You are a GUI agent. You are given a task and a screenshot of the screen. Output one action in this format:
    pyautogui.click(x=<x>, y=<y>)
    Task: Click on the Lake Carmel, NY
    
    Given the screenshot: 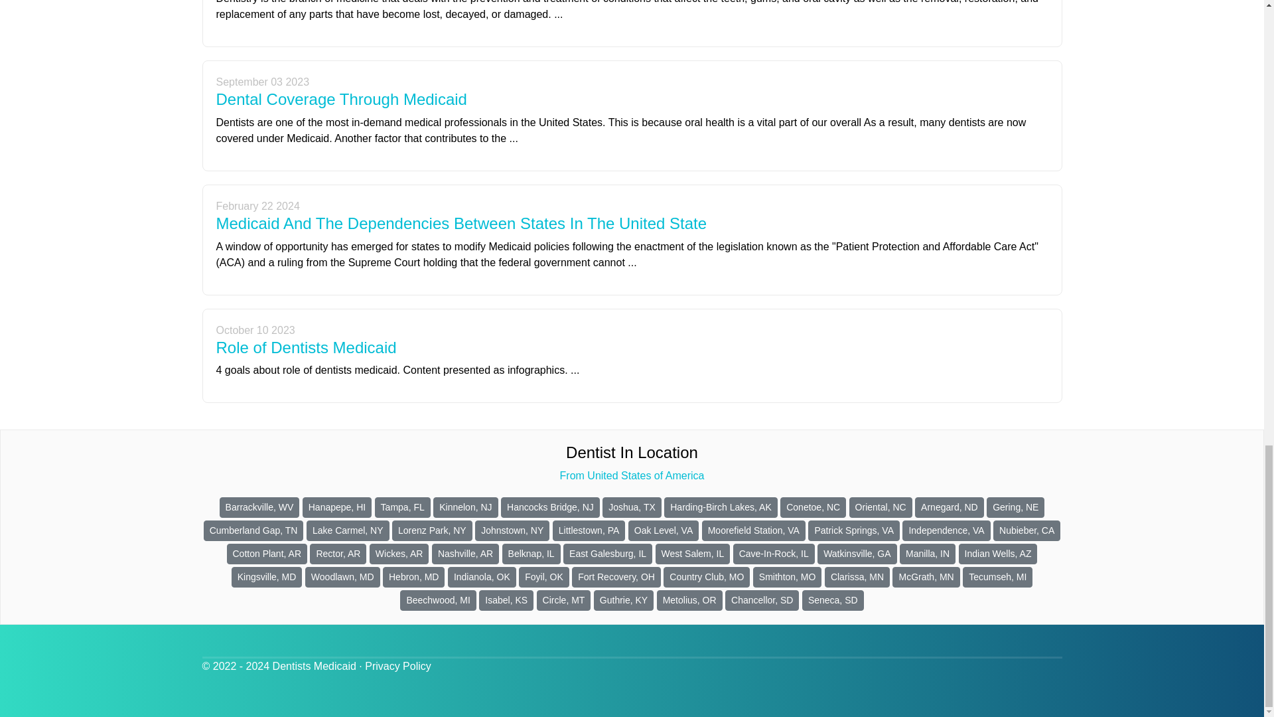 What is the action you would take?
    pyautogui.click(x=348, y=531)
    